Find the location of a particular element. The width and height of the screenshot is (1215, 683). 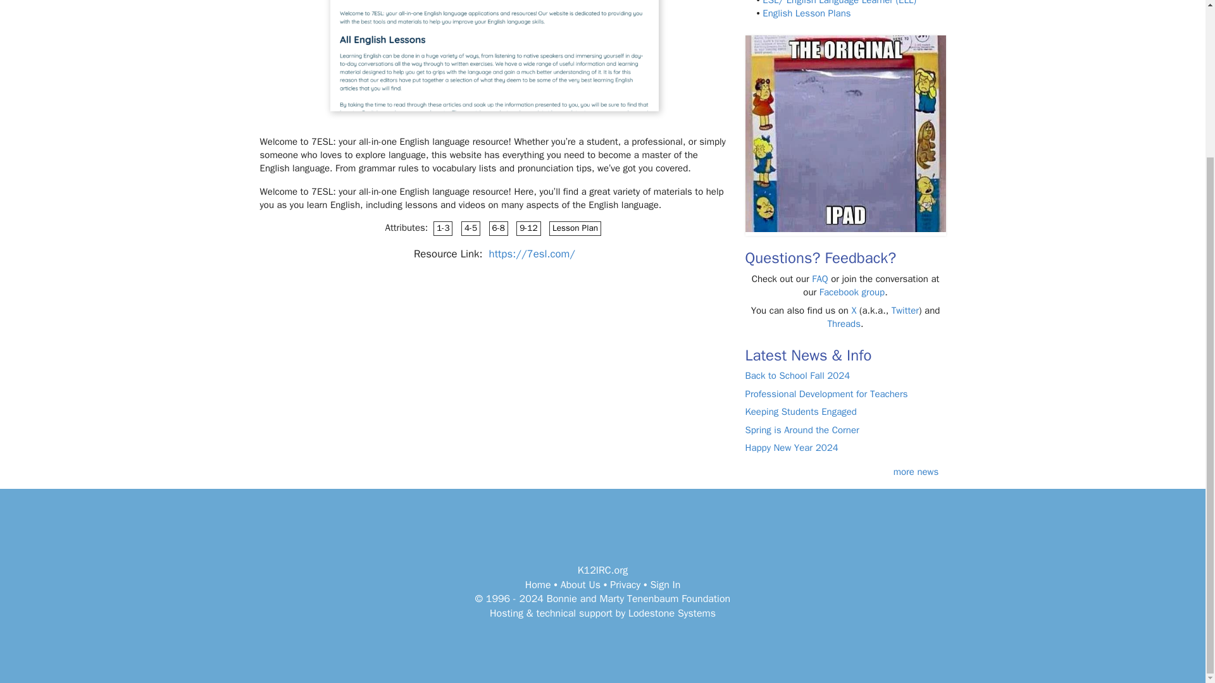

Happy New Year 2024 is located at coordinates (792, 448).